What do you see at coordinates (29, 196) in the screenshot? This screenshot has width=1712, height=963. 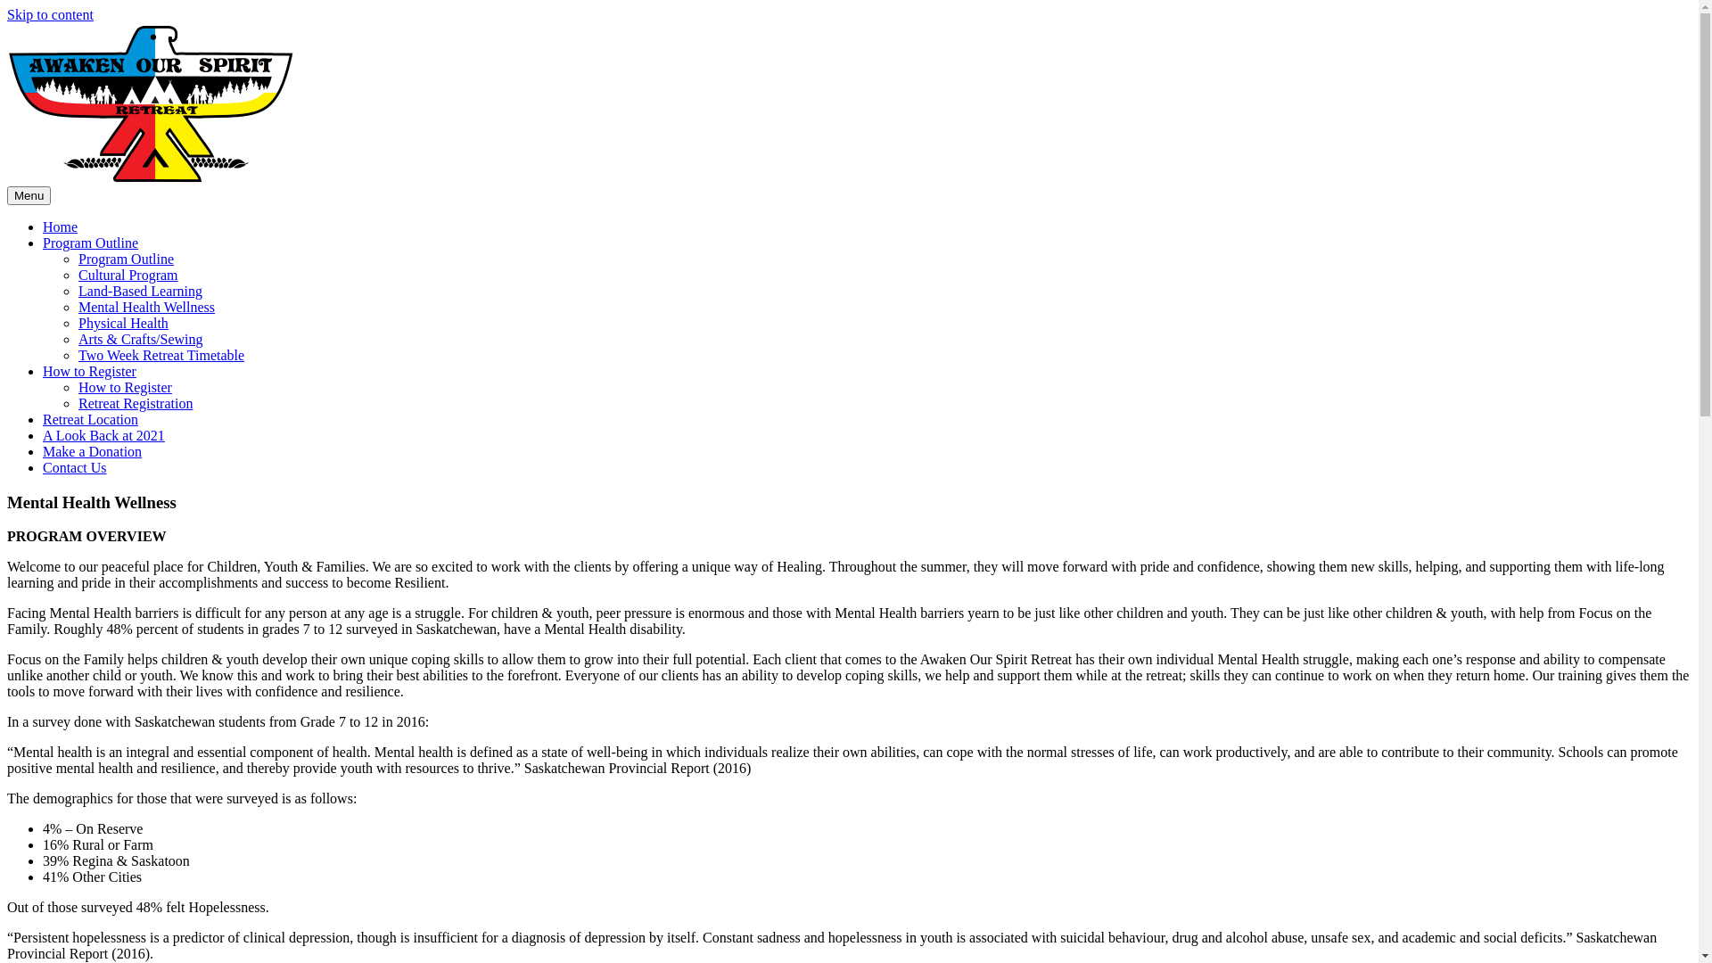 I see `Menu` at bounding box center [29, 196].